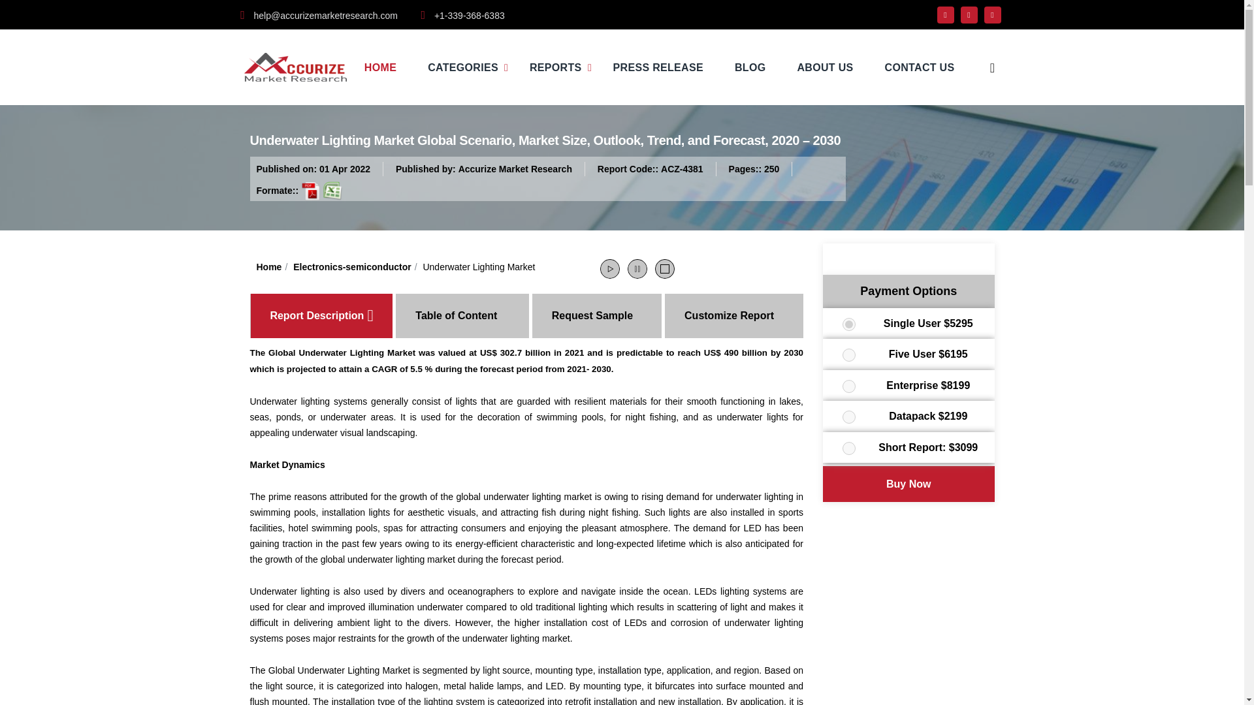 The image size is (1254, 705). I want to click on 5, so click(849, 448).